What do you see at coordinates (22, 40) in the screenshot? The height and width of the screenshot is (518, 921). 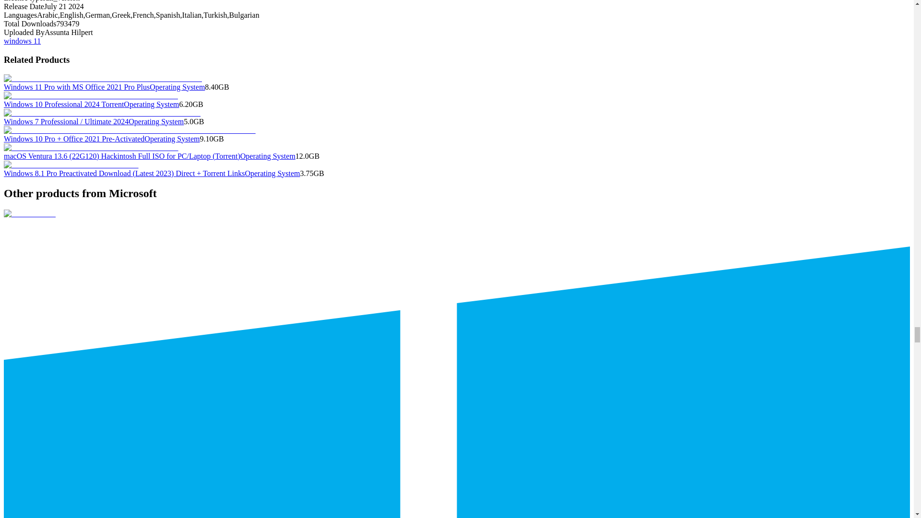 I see `windows 11` at bounding box center [22, 40].